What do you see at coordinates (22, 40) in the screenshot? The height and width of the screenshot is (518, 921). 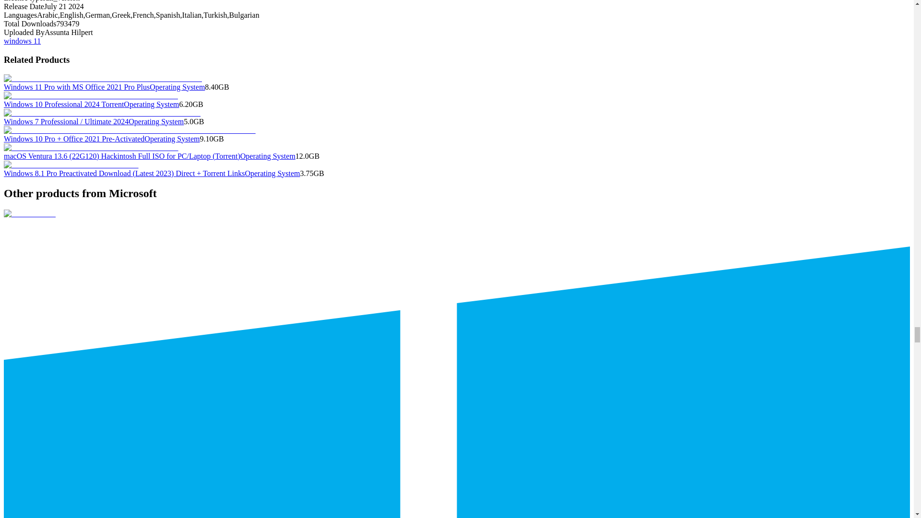 I see `windows 11` at bounding box center [22, 40].